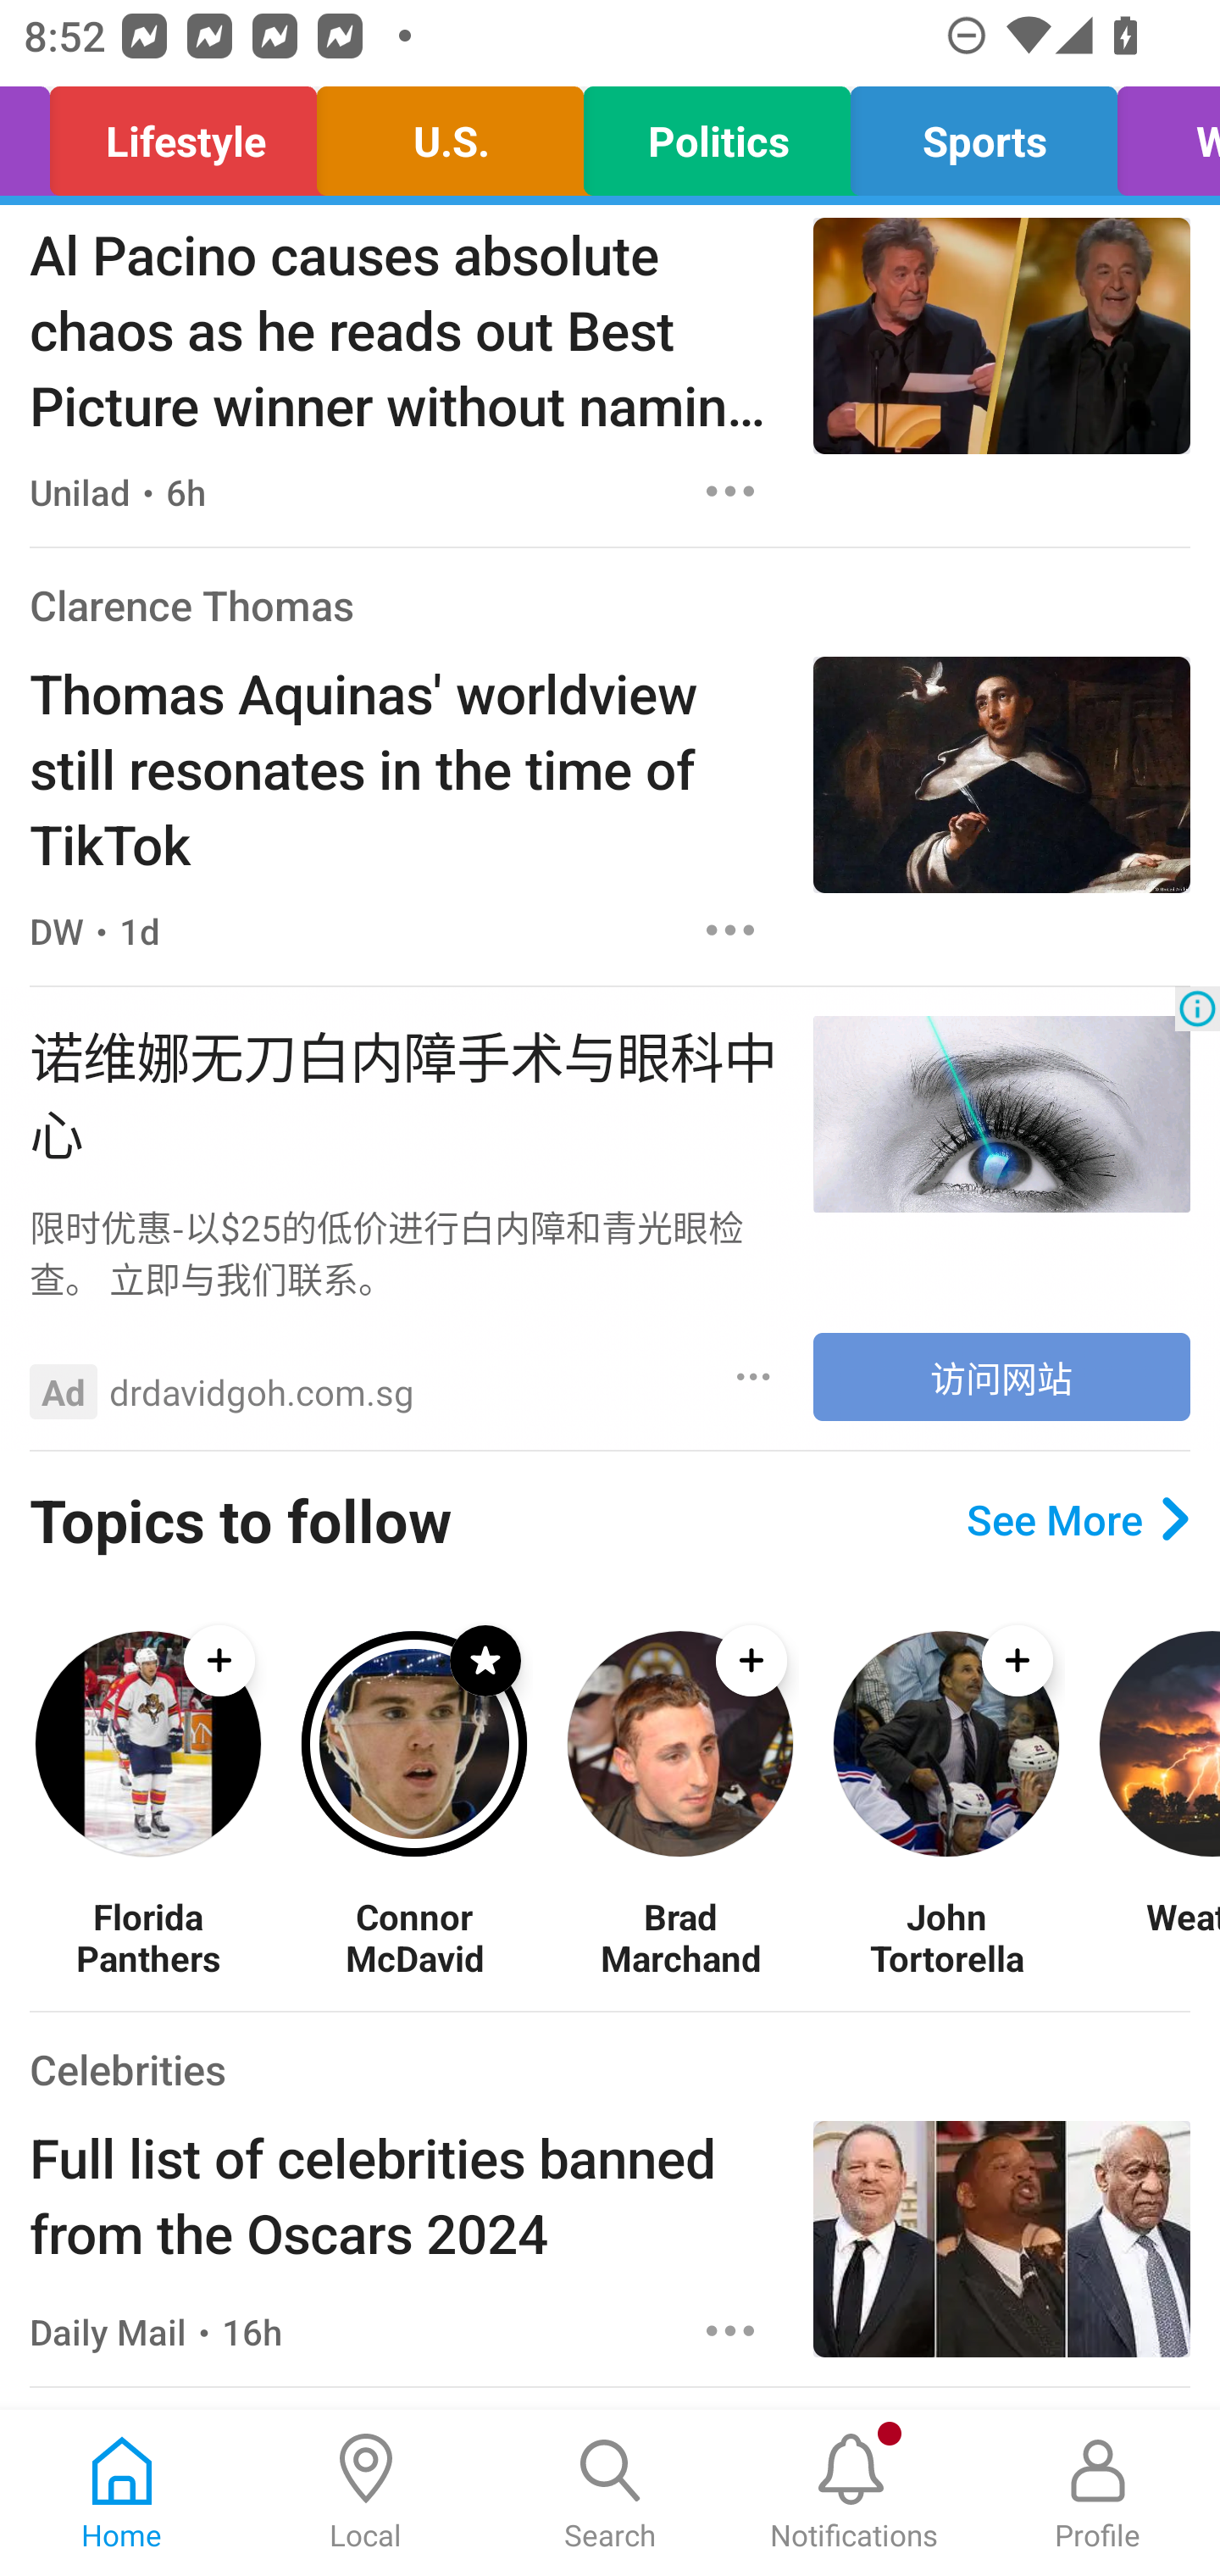 This screenshot has width=1220, height=2576. What do you see at coordinates (127, 2068) in the screenshot?
I see `Celebrities` at bounding box center [127, 2068].